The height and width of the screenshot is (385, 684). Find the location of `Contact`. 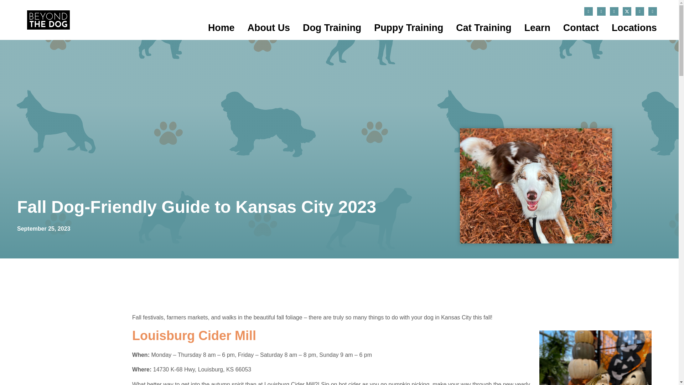

Contact is located at coordinates (581, 28).